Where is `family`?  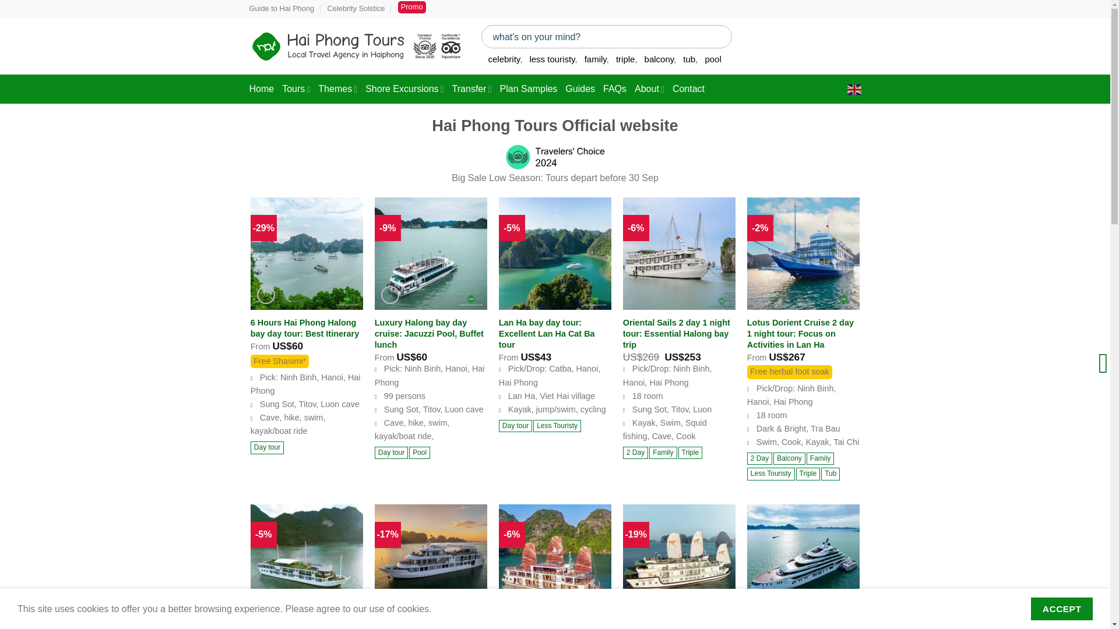
family is located at coordinates (596, 59).